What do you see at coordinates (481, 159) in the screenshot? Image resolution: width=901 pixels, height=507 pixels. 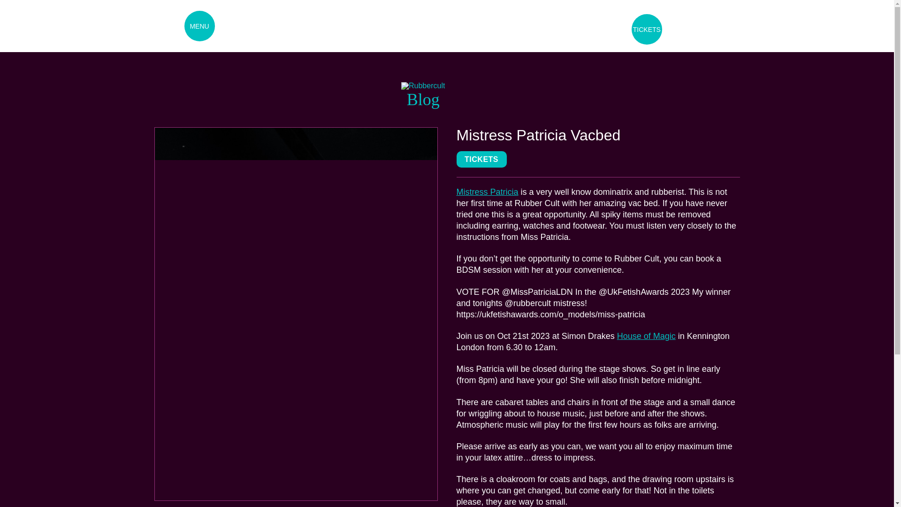 I see `TICKETS` at bounding box center [481, 159].